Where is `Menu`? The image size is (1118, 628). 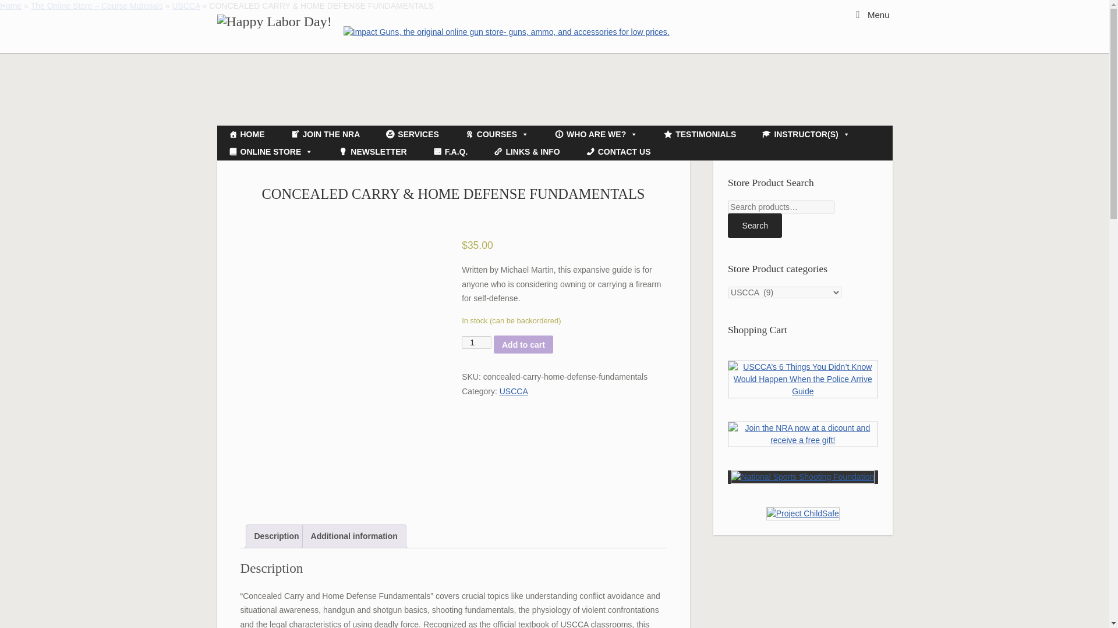 Menu is located at coordinates (872, 14).